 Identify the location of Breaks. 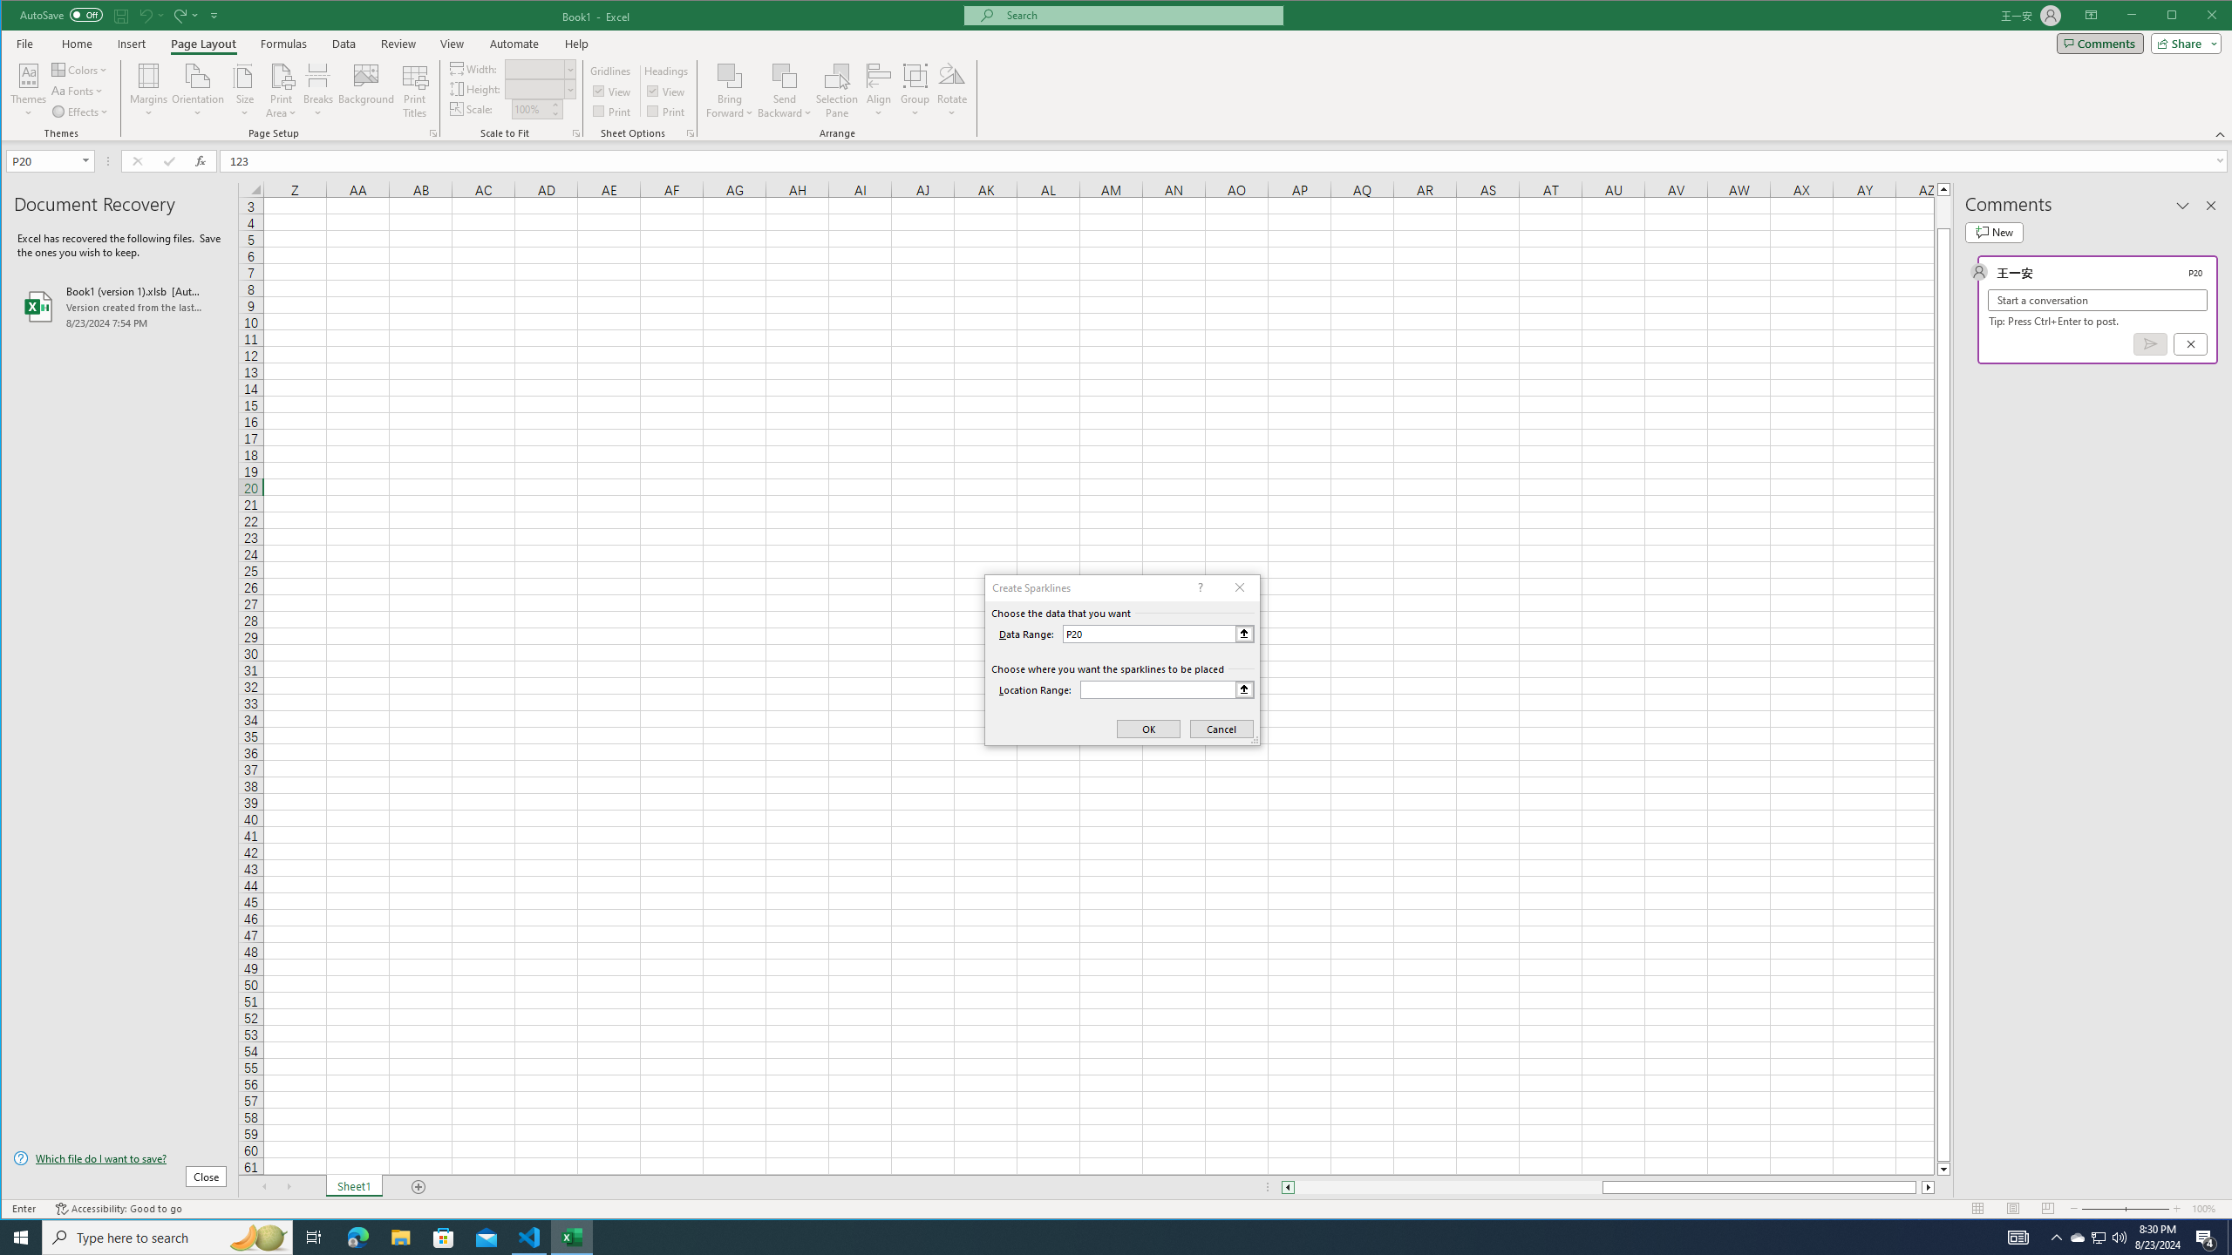
(317, 91).